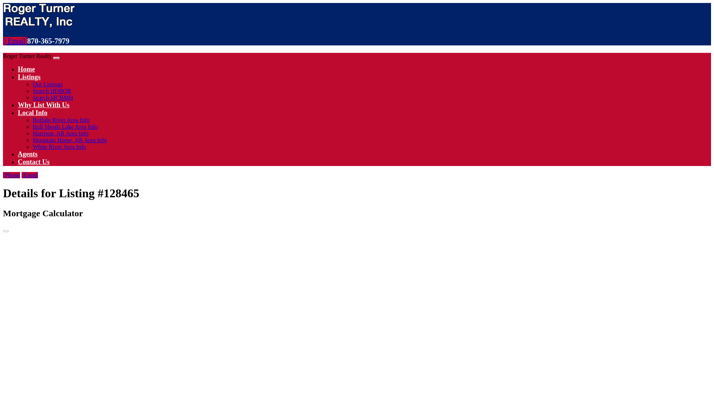 This screenshot has width=714, height=402. What do you see at coordinates (11, 175) in the screenshot?
I see `Phone` at bounding box center [11, 175].